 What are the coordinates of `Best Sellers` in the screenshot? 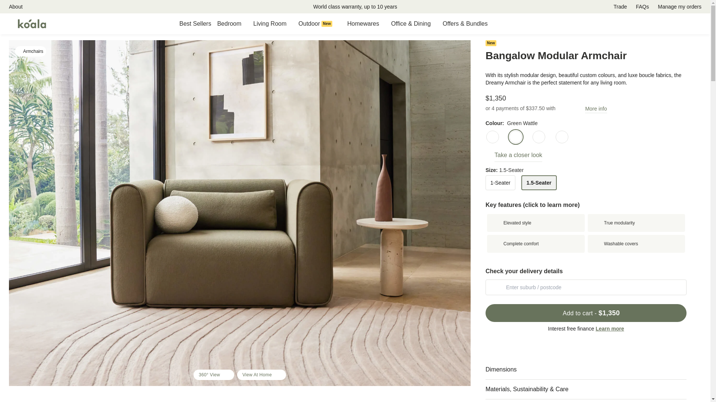 It's located at (320, 23).